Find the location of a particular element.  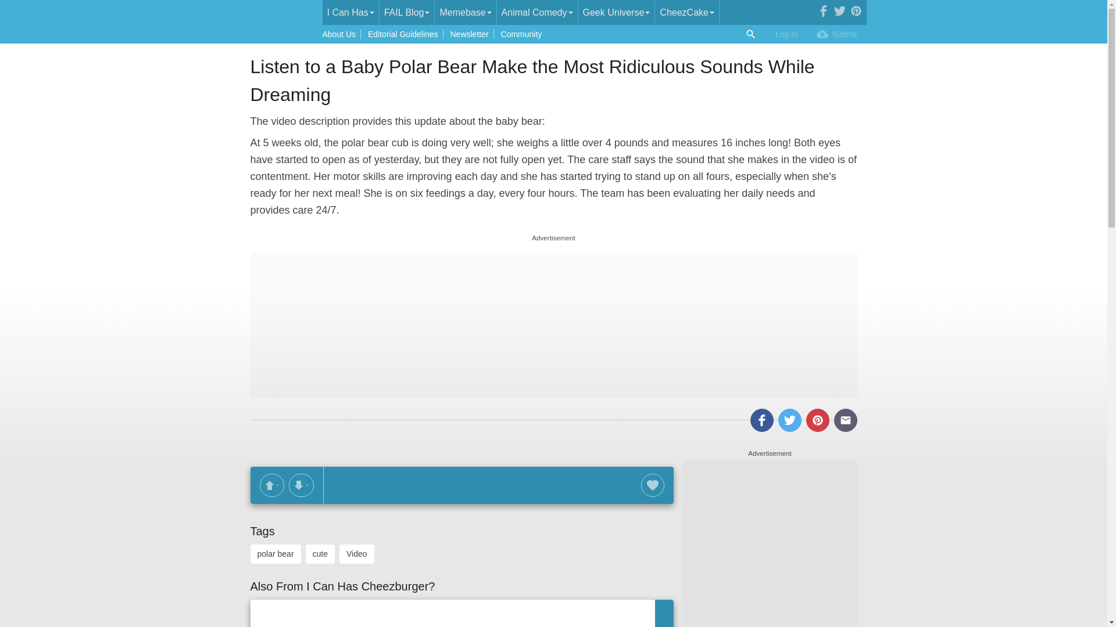

Memebase is located at coordinates (465, 13).